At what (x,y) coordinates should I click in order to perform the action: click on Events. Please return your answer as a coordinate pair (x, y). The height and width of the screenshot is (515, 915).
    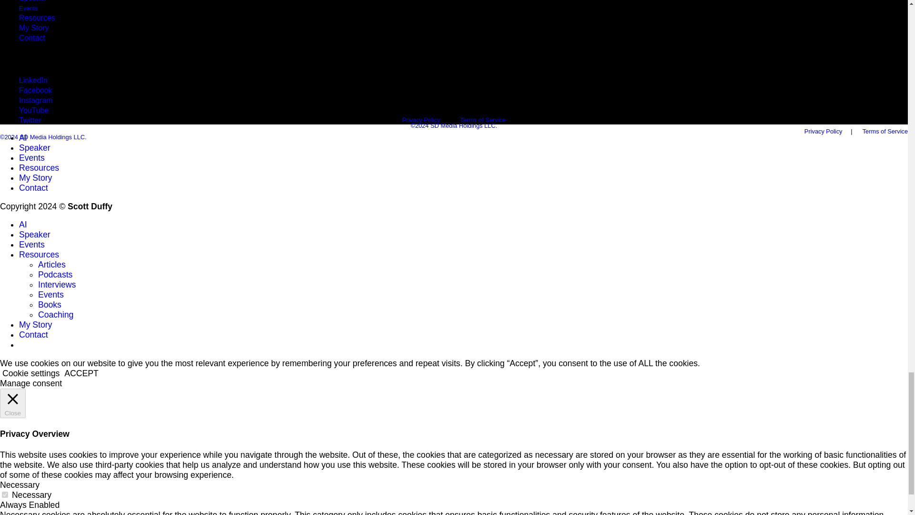
    Looking at the image, I should click on (29, 8).